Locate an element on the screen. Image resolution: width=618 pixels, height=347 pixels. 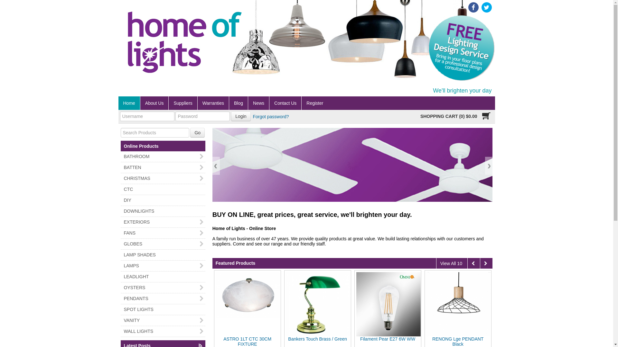
Bankers Touch Brass / Green is located at coordinates (388, 339).